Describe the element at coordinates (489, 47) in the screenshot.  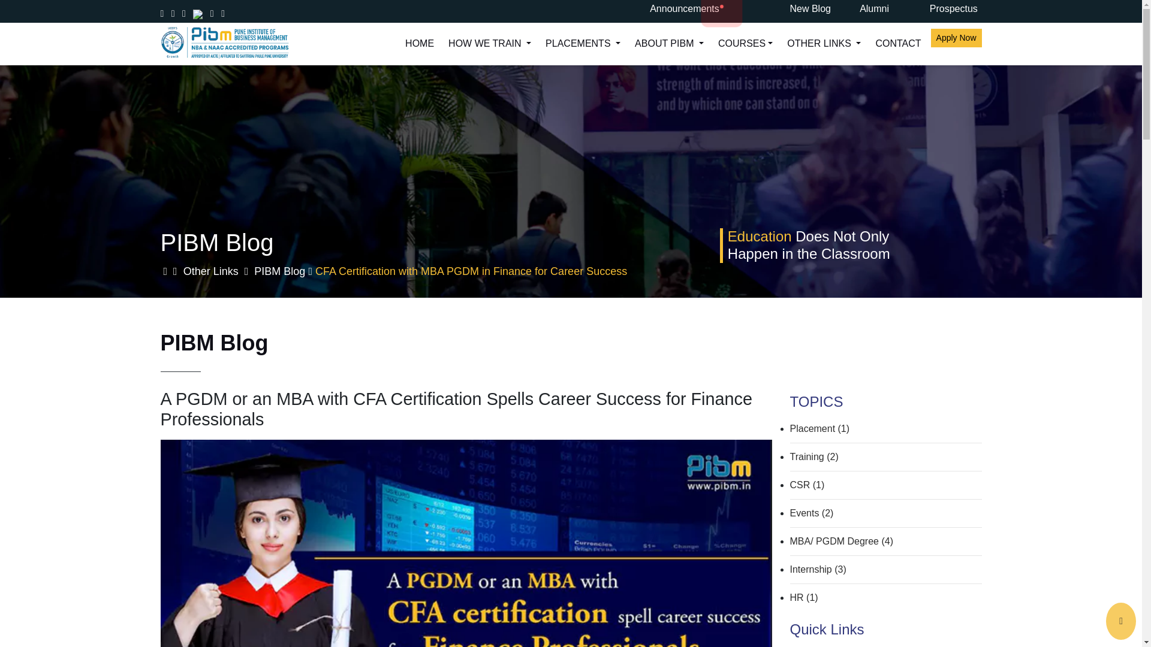
I see `HOW WE TRAIN` at that location.